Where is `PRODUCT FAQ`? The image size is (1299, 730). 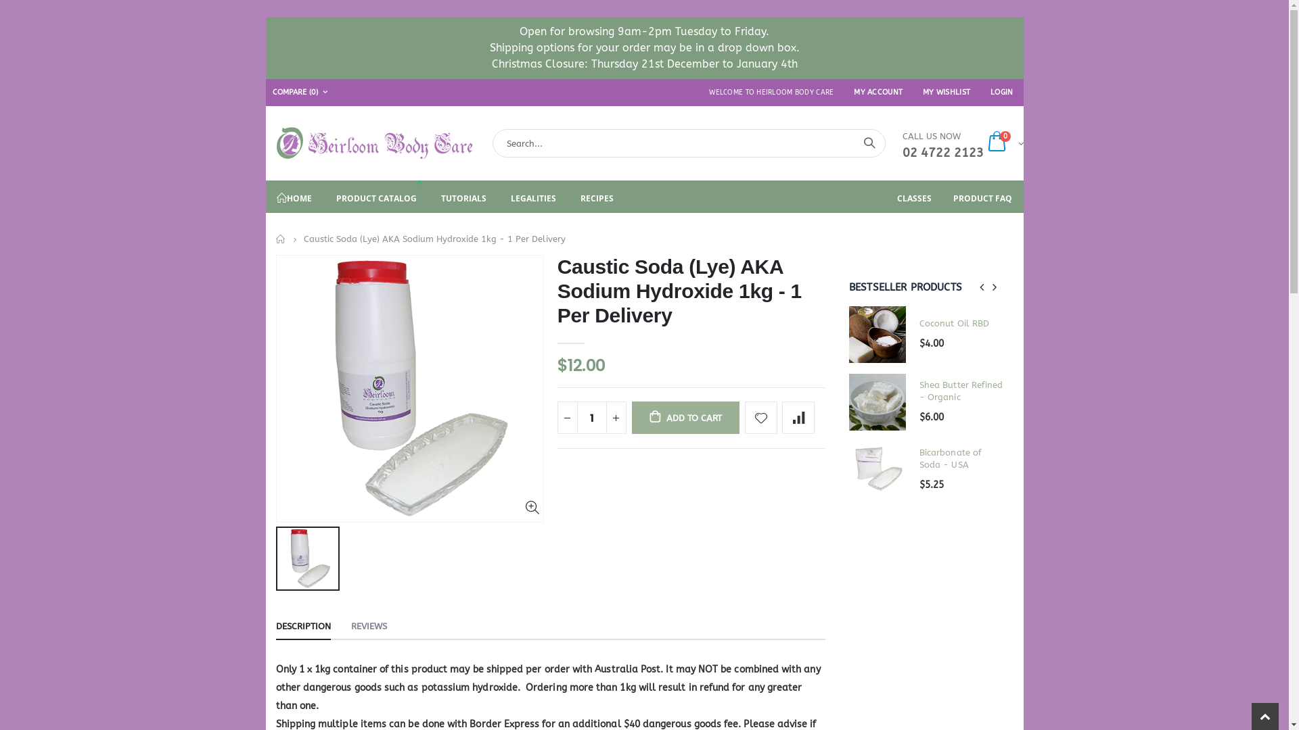 PRODUCT FAQ is located at coordinates (982, 197).